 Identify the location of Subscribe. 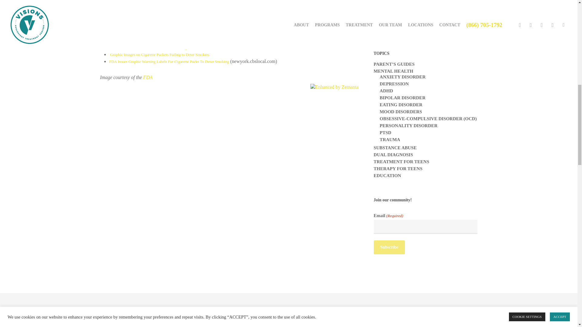
(389, 247).